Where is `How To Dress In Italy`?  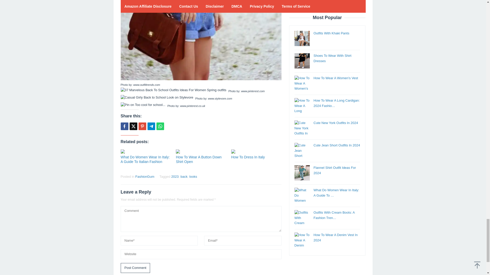
How To Dress In Italy is located at coordinates (248, 157).